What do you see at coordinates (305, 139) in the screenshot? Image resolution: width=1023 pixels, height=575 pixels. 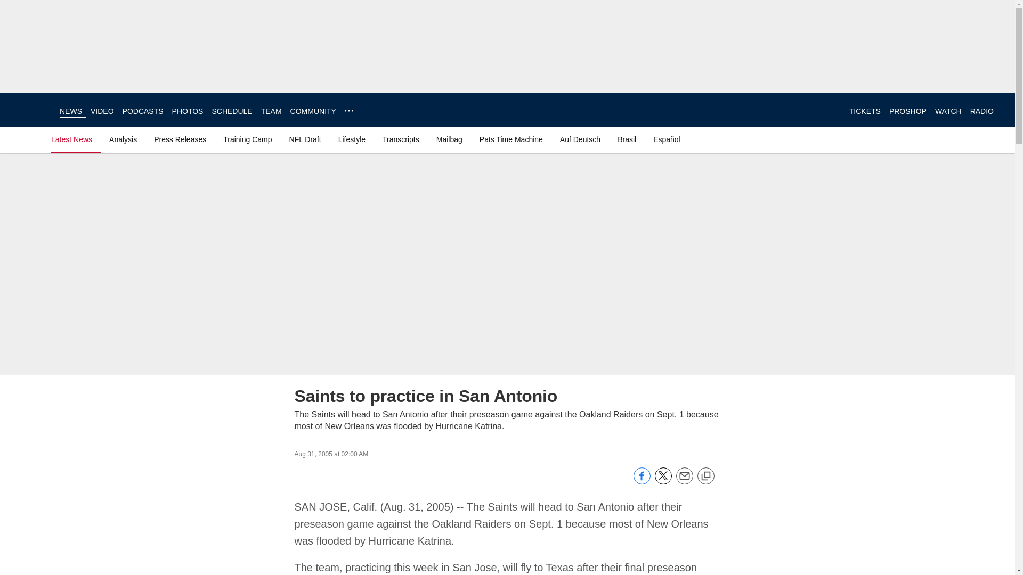 I see `NFL Draft` at bounding box center [305, 139].